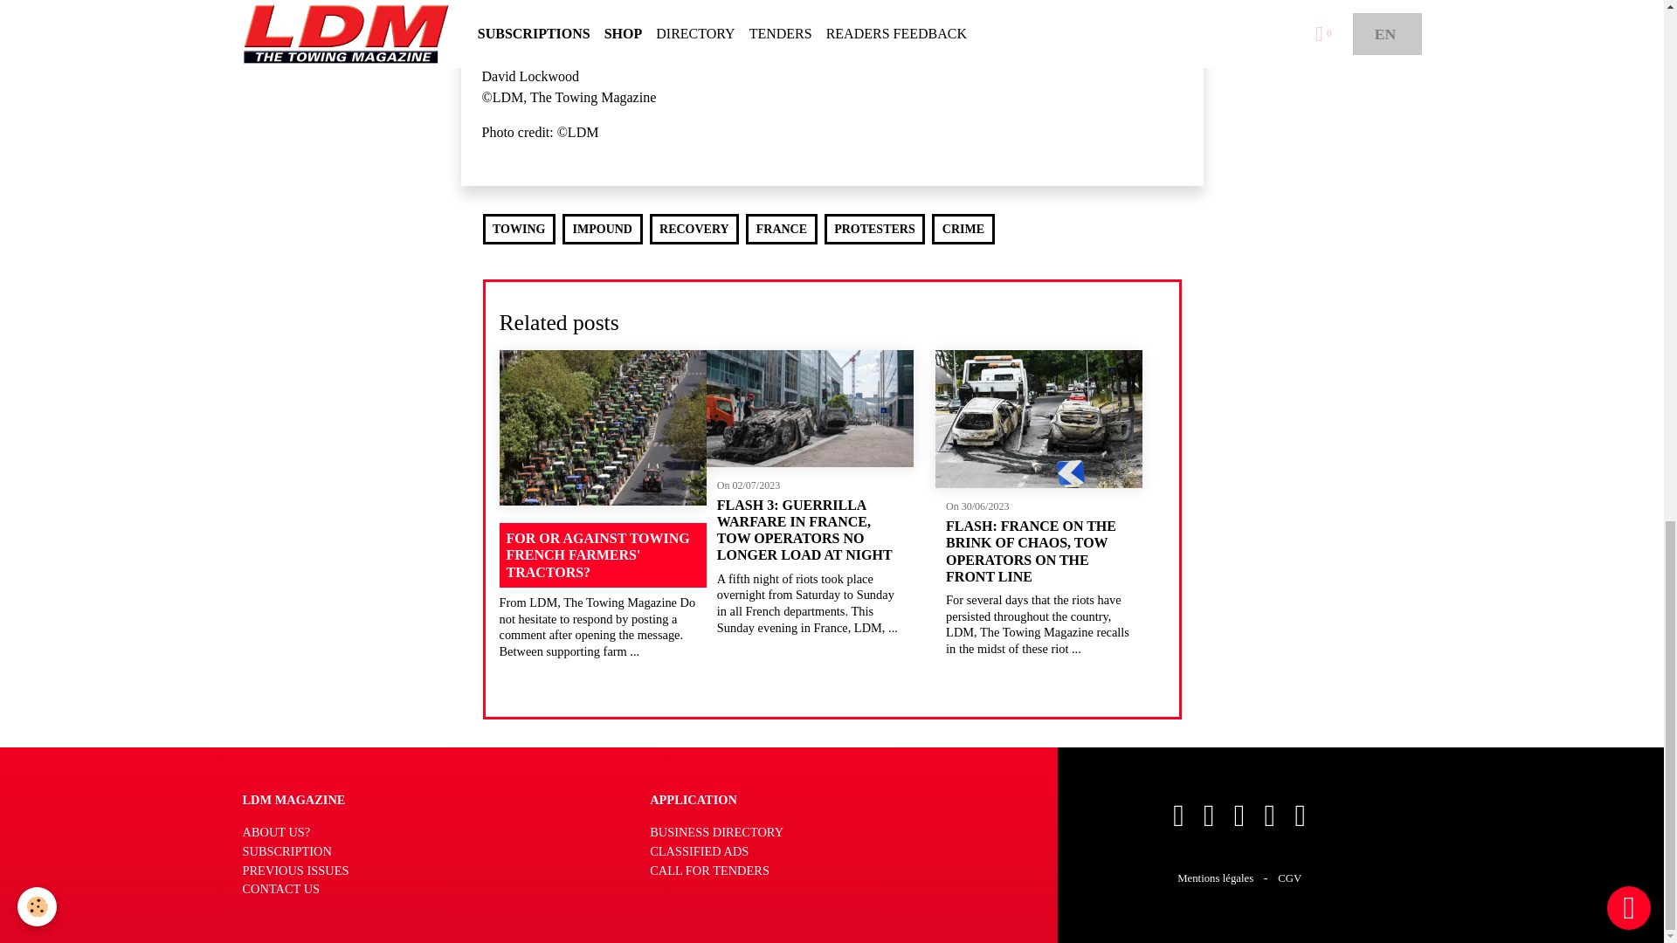 The width and height of the screenshot is (1677, 943). Describe the element at coordinates (781, 229) in the screenshot. I see `FRANCE` at that location.